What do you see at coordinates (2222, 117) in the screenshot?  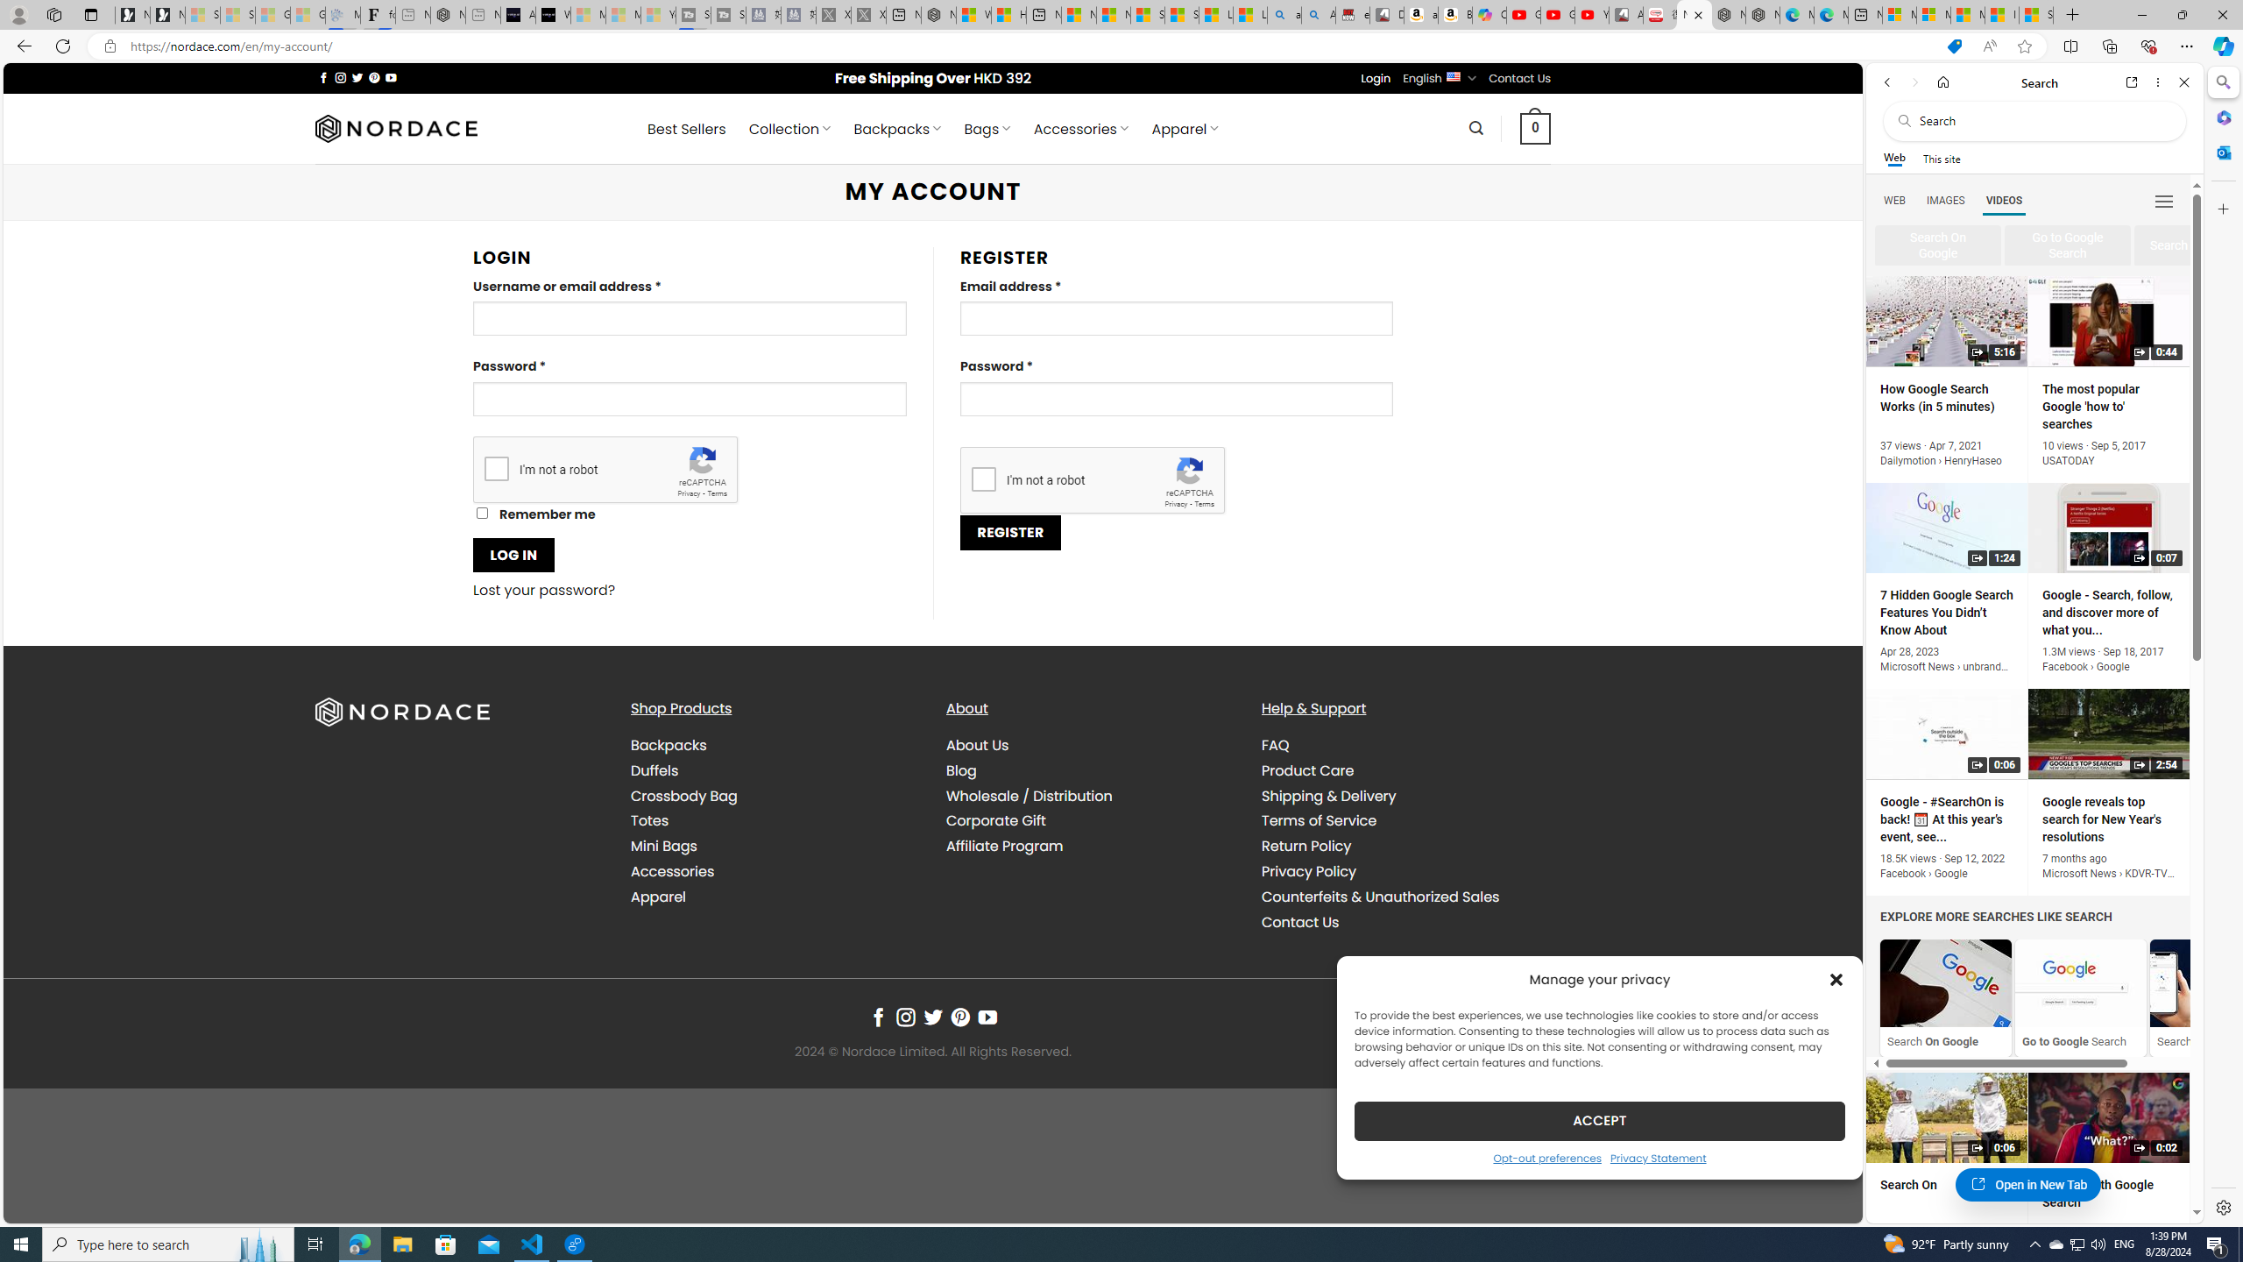 I see `Microsoft 365` at bounding box center [2222, 117].